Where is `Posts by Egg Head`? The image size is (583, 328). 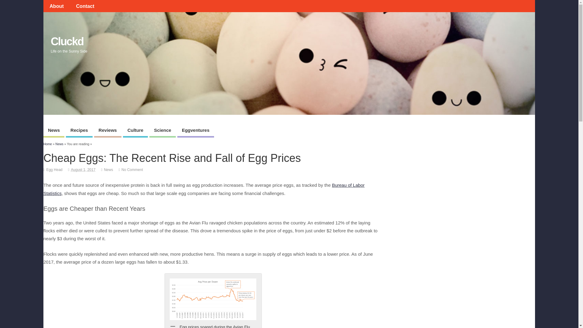 Posts by Egg Head is located at coordinates (54, 169).